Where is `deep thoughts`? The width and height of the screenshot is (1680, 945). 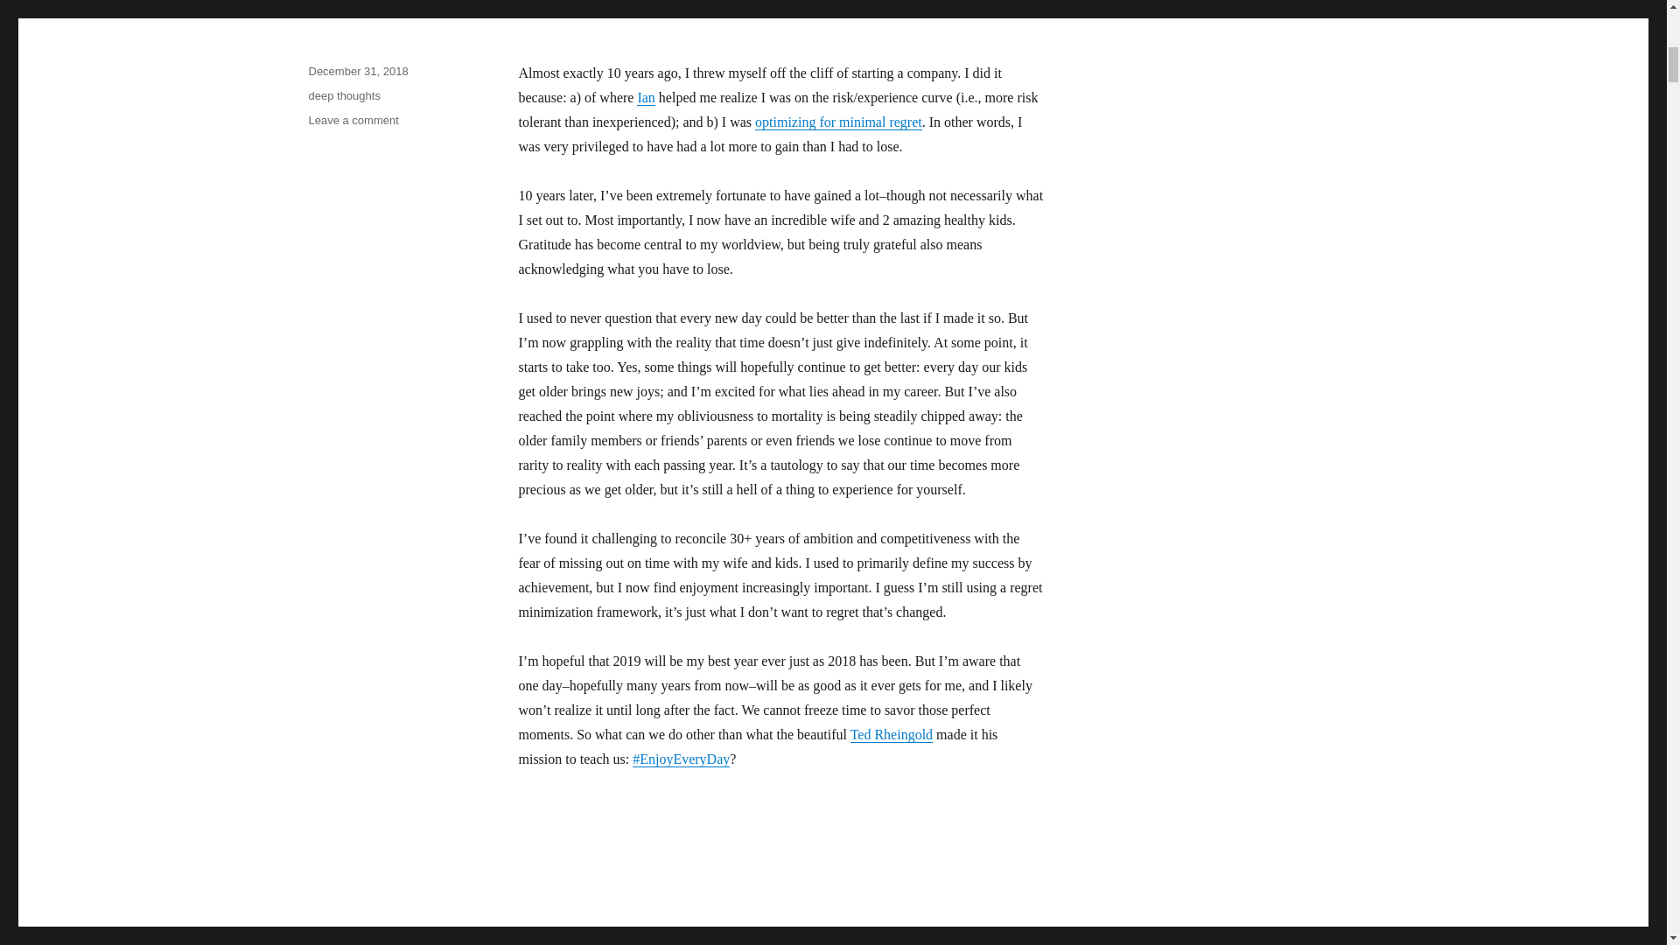 deep thoughts is located at coordinates (353, 119).